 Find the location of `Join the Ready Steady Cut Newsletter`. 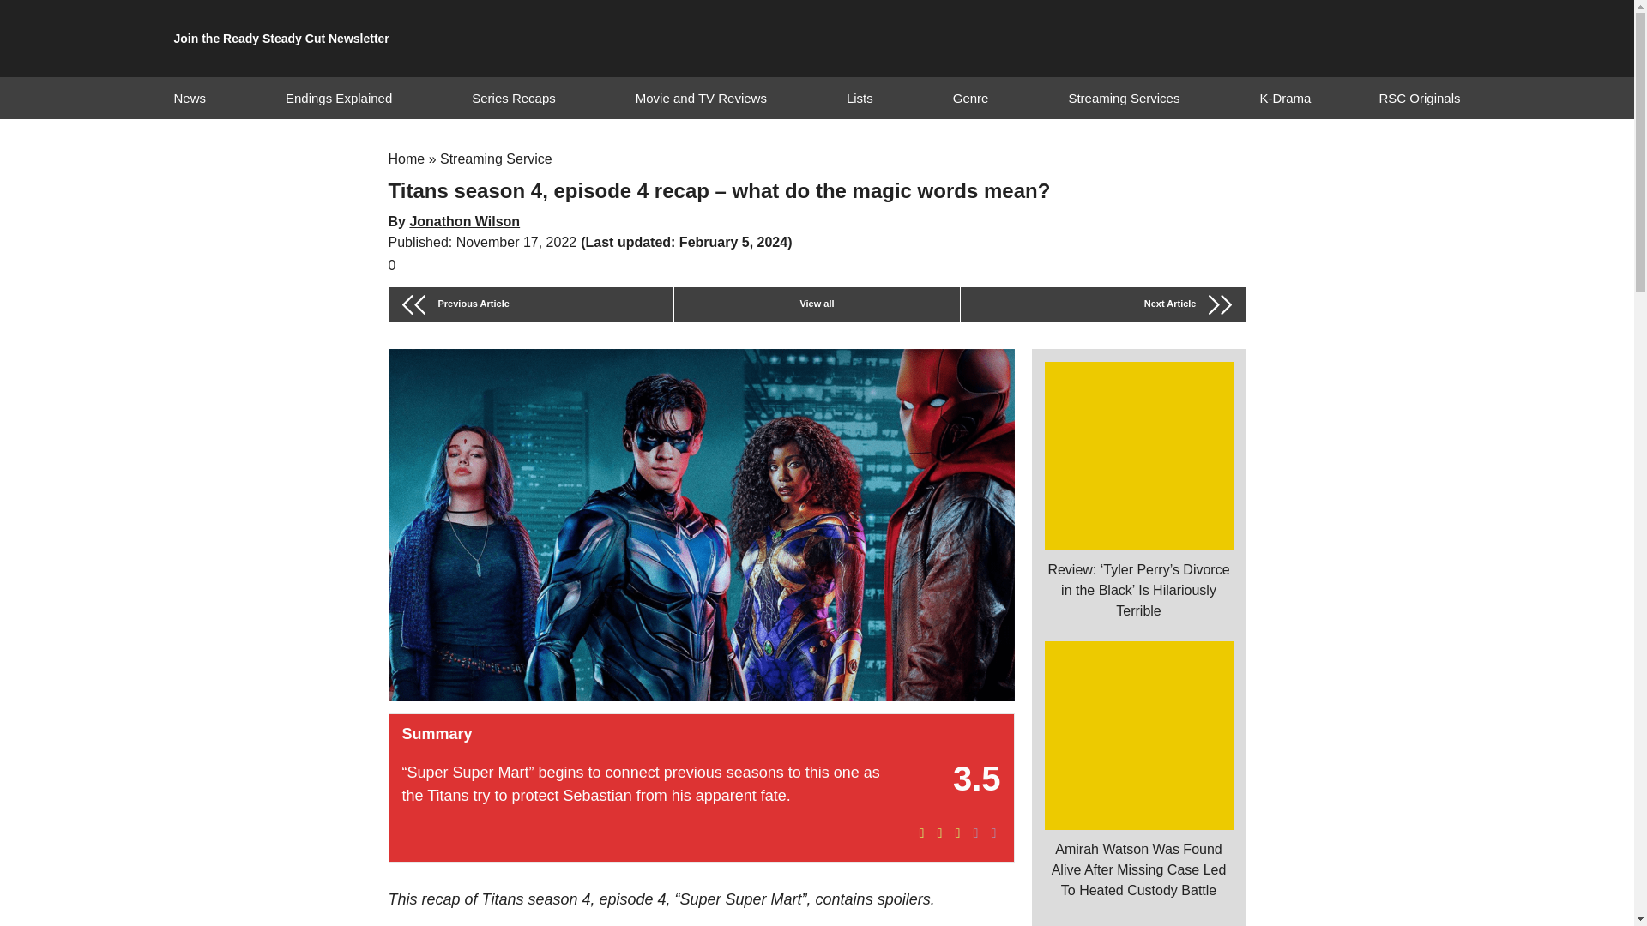

Join the Ready Steady Cut Newsletter is located at coordinates (281, 39).